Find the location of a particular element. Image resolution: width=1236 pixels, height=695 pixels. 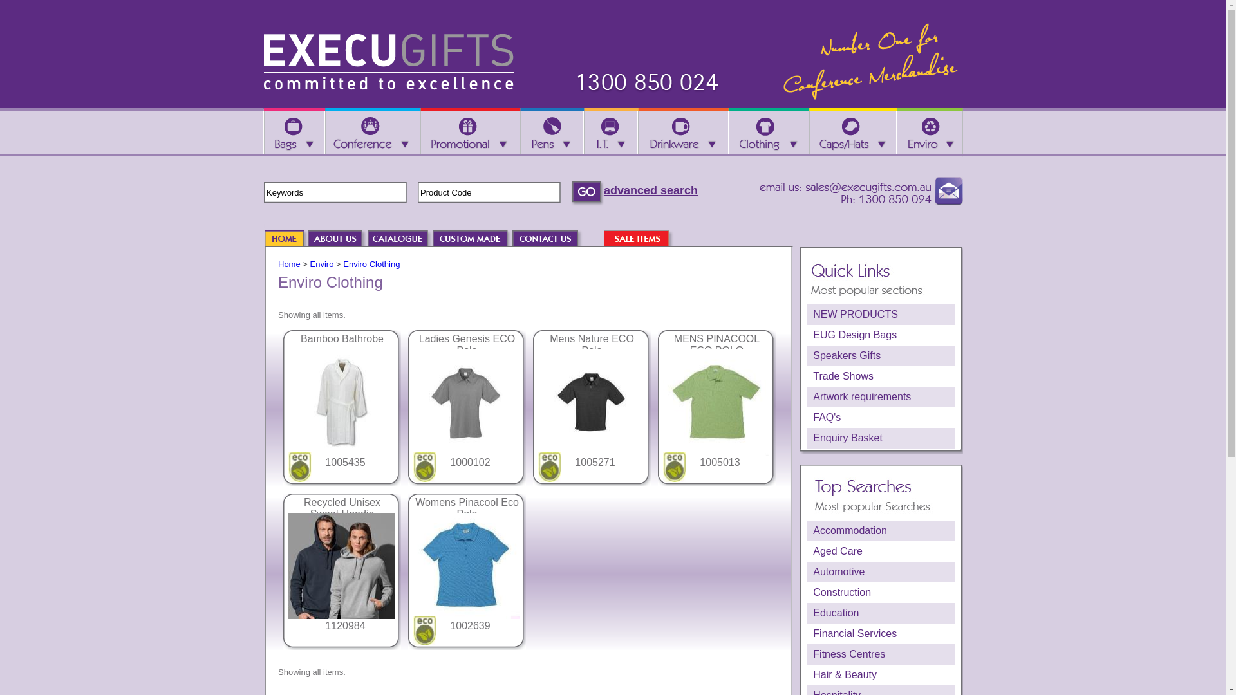

Hair & Beauty is located at coordinates (881, 675).